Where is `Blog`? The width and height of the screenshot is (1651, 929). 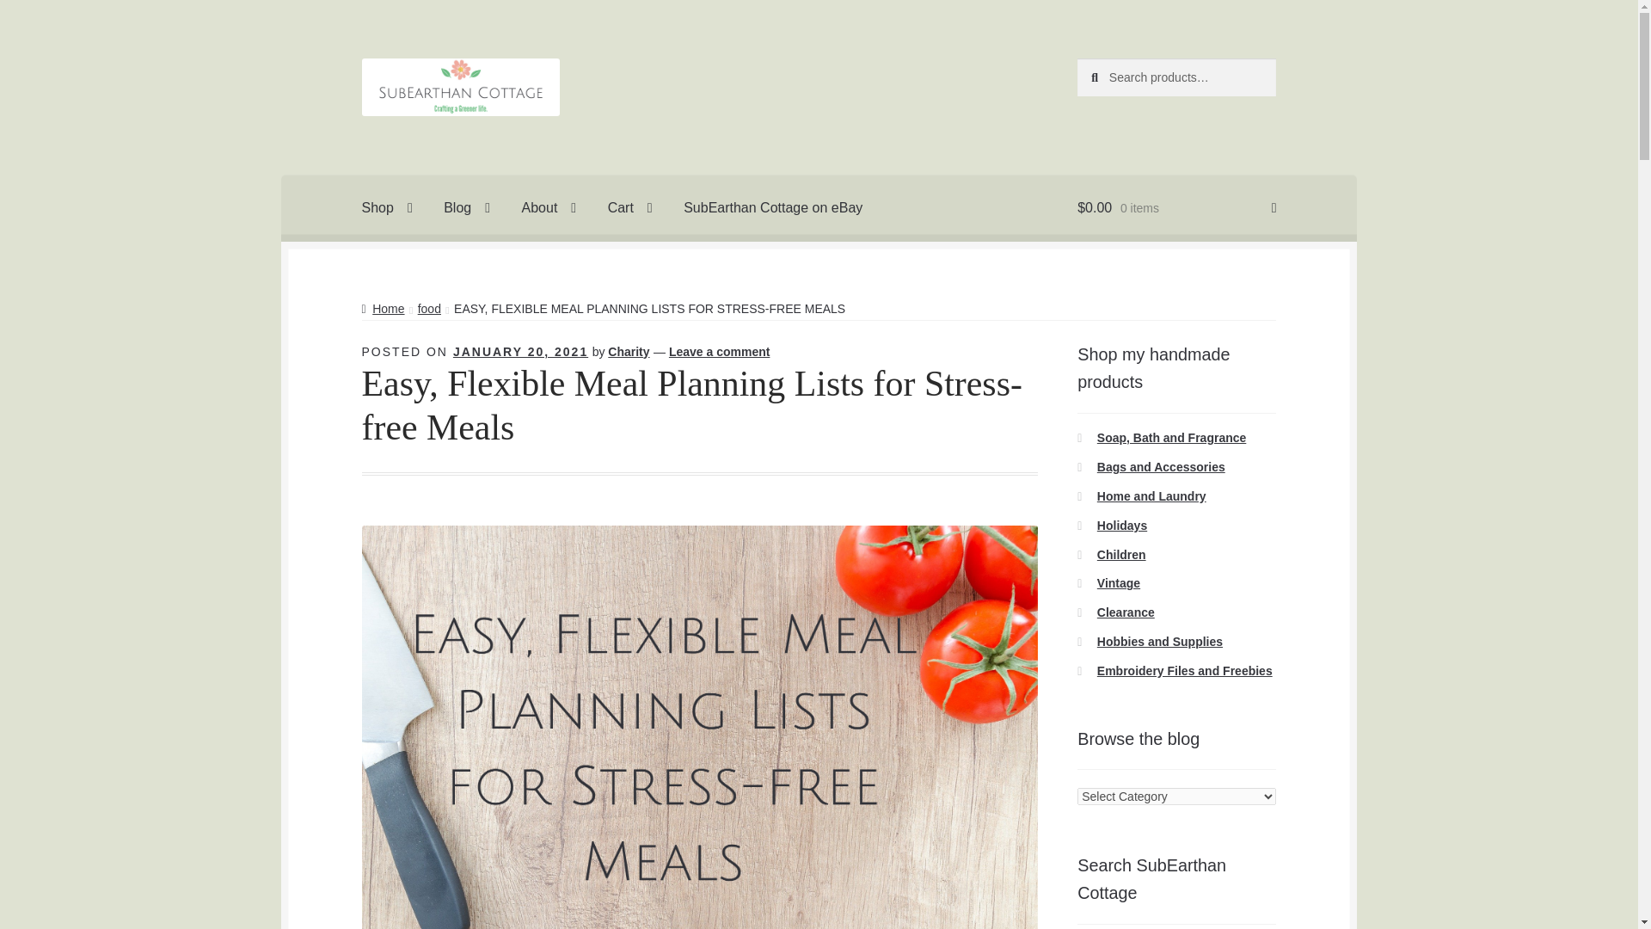
Blog is located at coordinates (466, 208).